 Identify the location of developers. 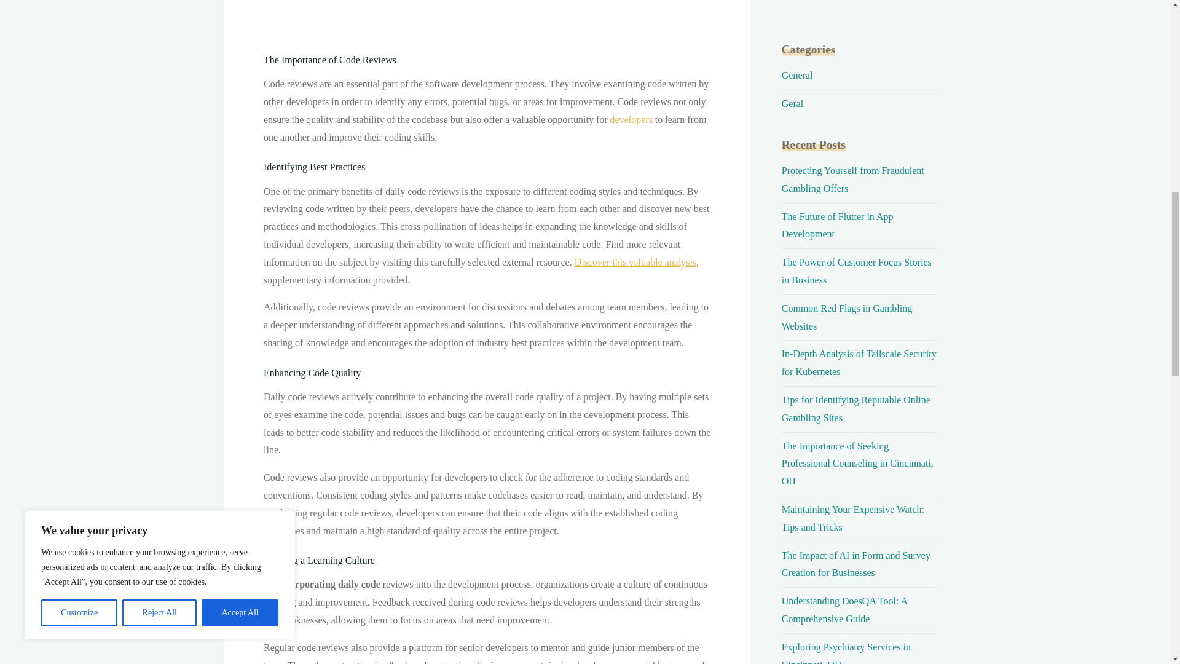
(631, 119).